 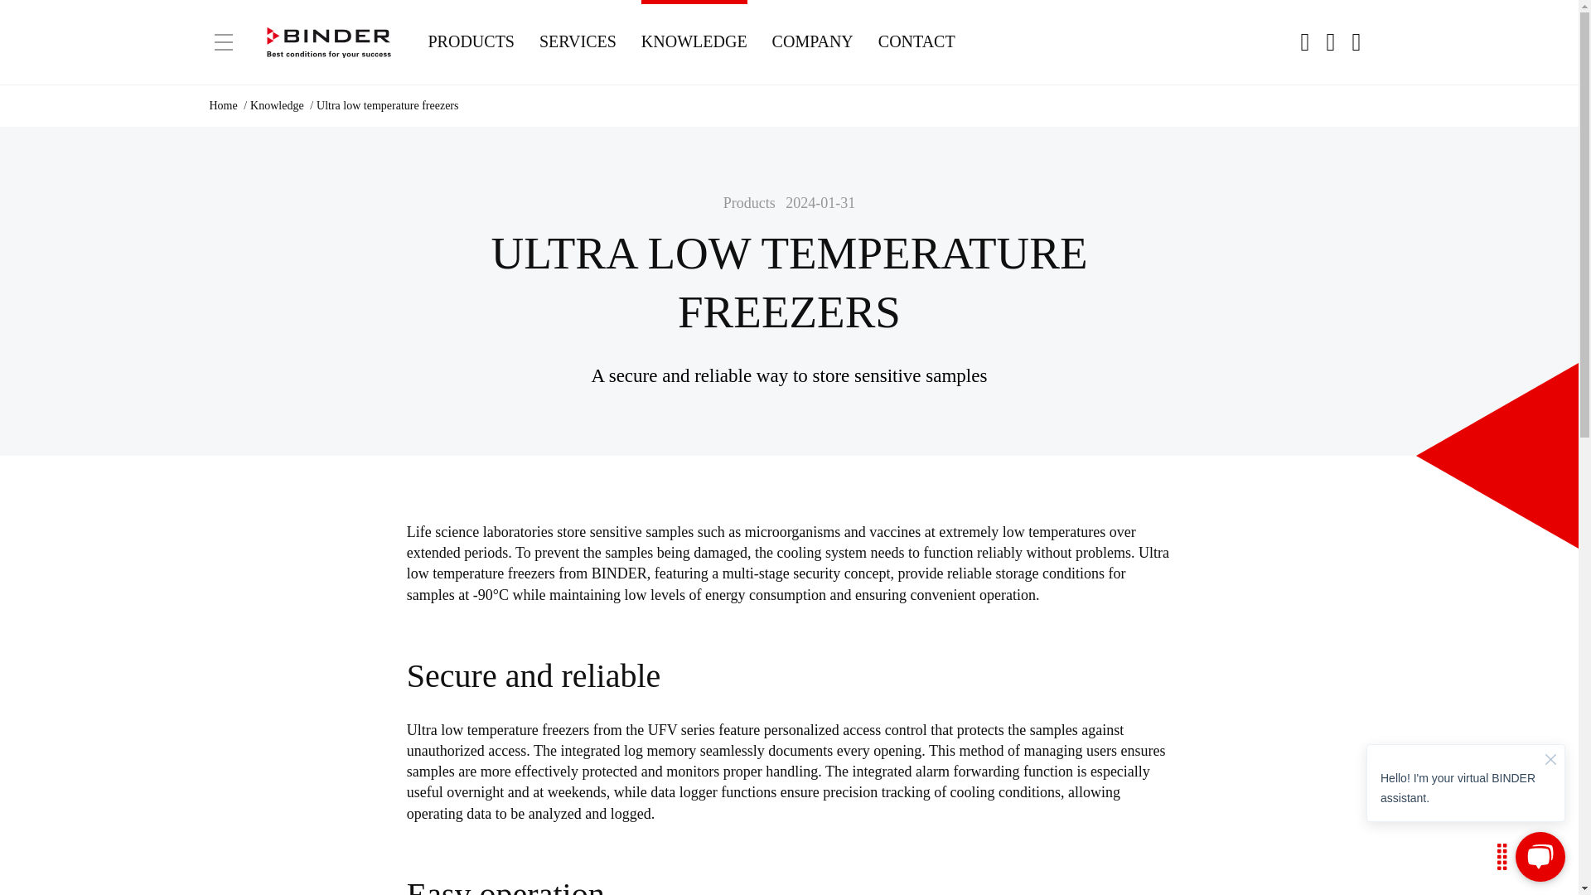 I want to click on Services, so click(x=577, y=41).